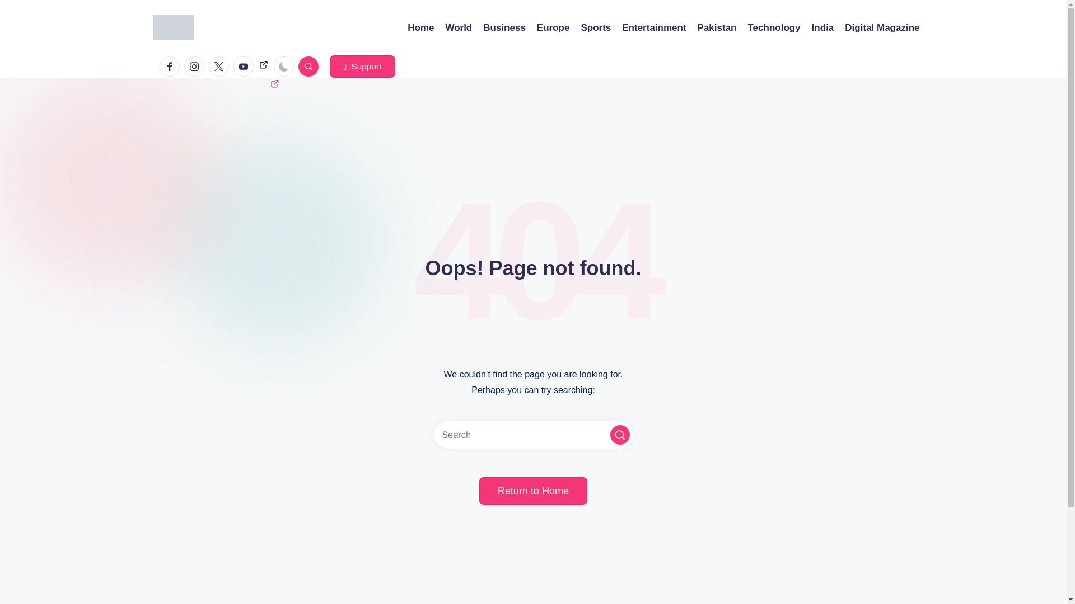 This screenshot has height=604, width=1075. What do you see at coordinates (420, 27) in the screenshot?
I see `Home` at bounding box center [420, 27].